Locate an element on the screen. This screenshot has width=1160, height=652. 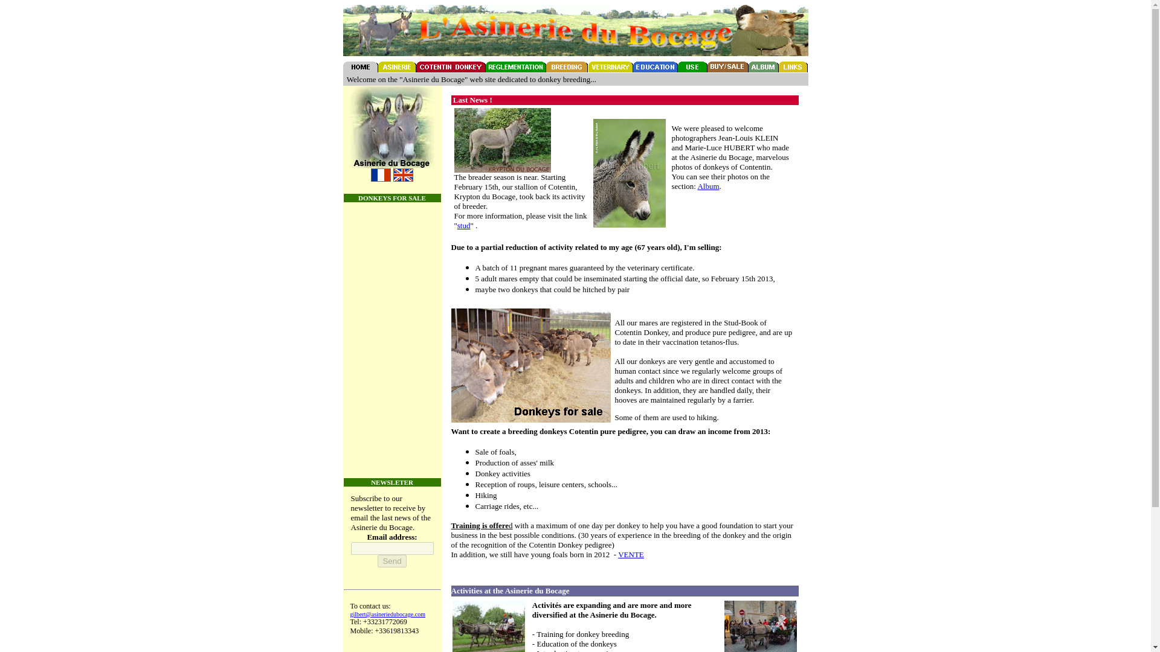
Album is located at coordinates (708, 186).